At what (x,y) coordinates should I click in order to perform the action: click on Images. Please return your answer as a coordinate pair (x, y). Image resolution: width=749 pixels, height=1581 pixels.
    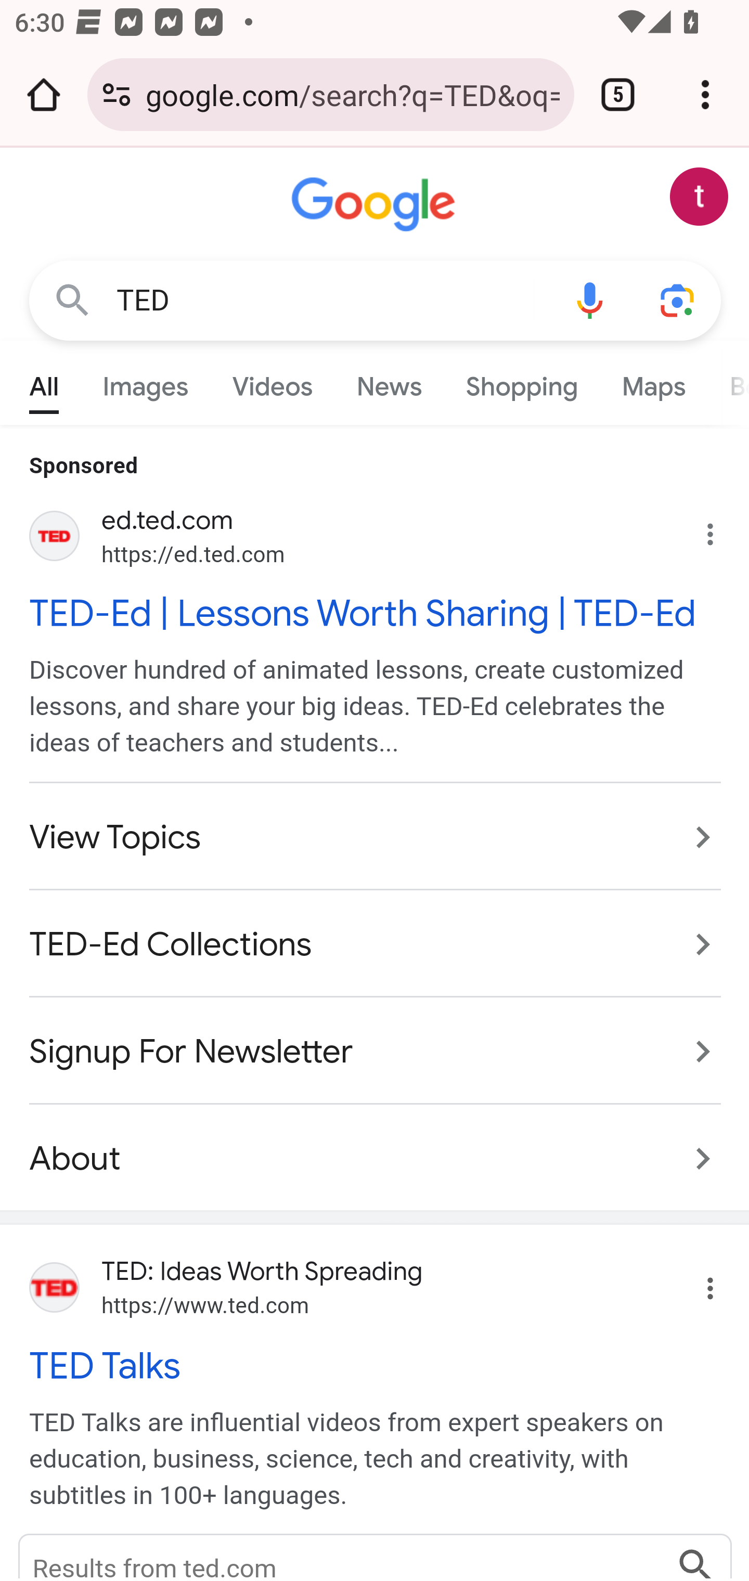
    Looking at the image, I should click on (146, 382).